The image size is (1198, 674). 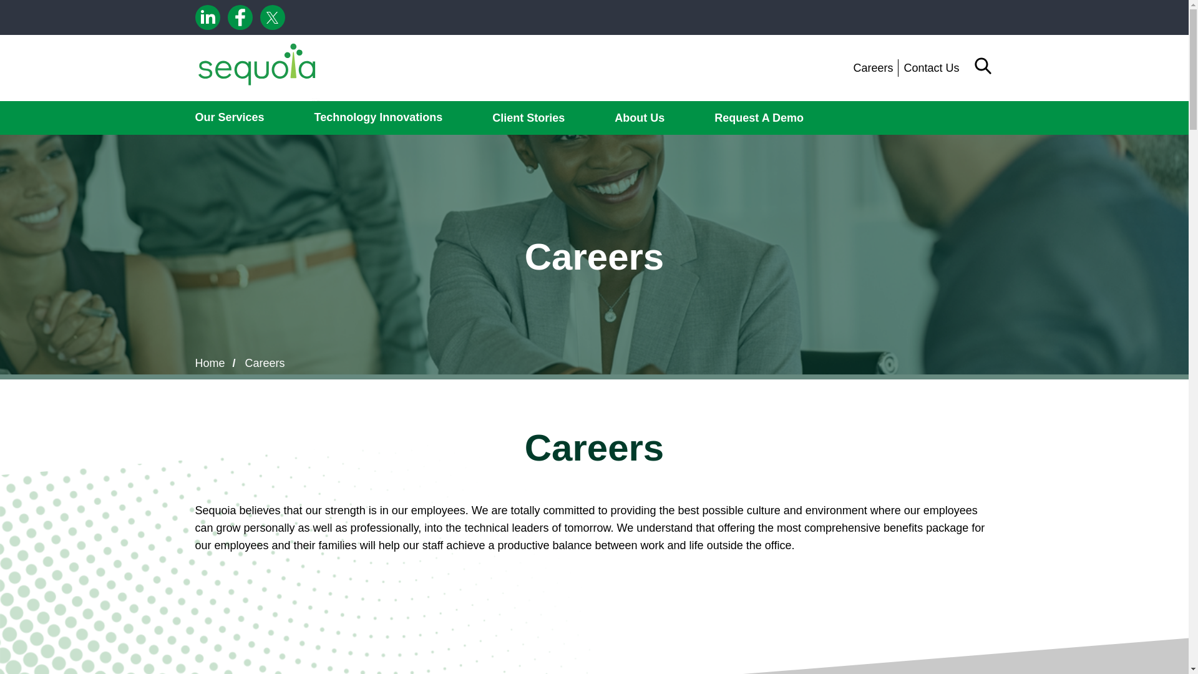 What do you see at coordinates (639, 117) in the screenshot?
I see `About Us` at bounding box center [639, 117].